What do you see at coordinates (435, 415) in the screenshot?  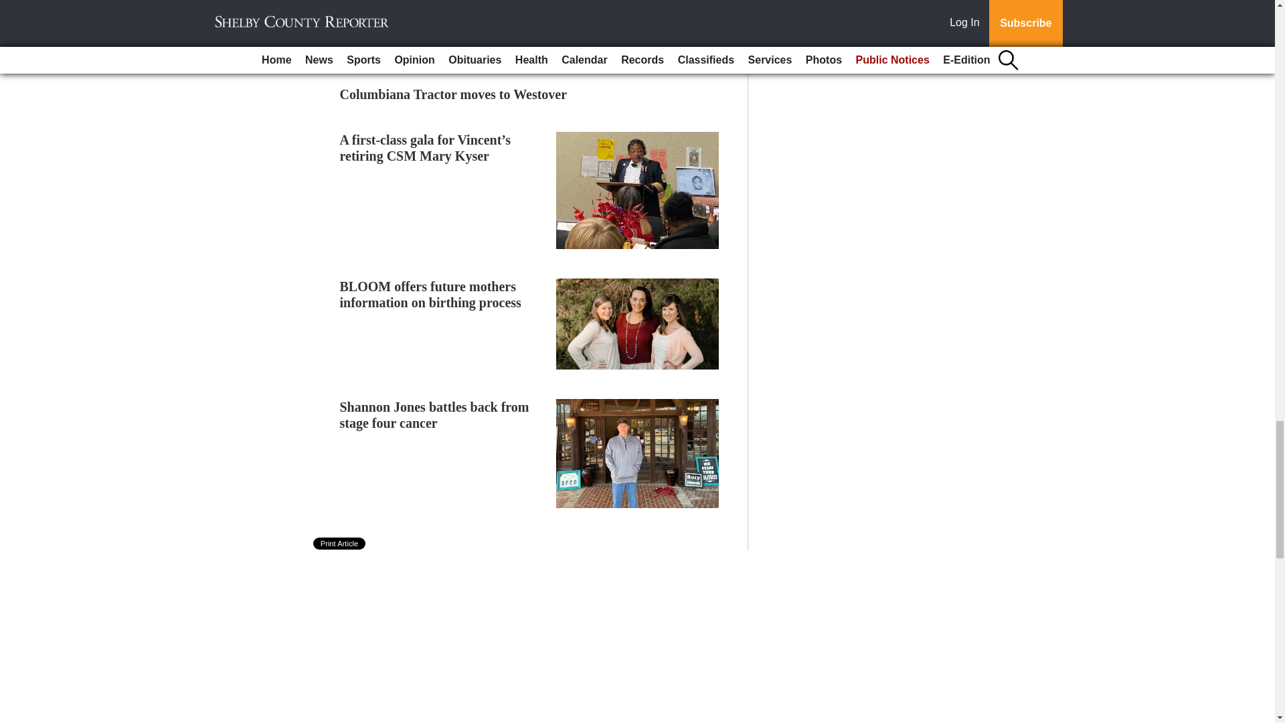 I see `Shannon Jones battles back from stage four cancer` at bounding box center [435, 415].